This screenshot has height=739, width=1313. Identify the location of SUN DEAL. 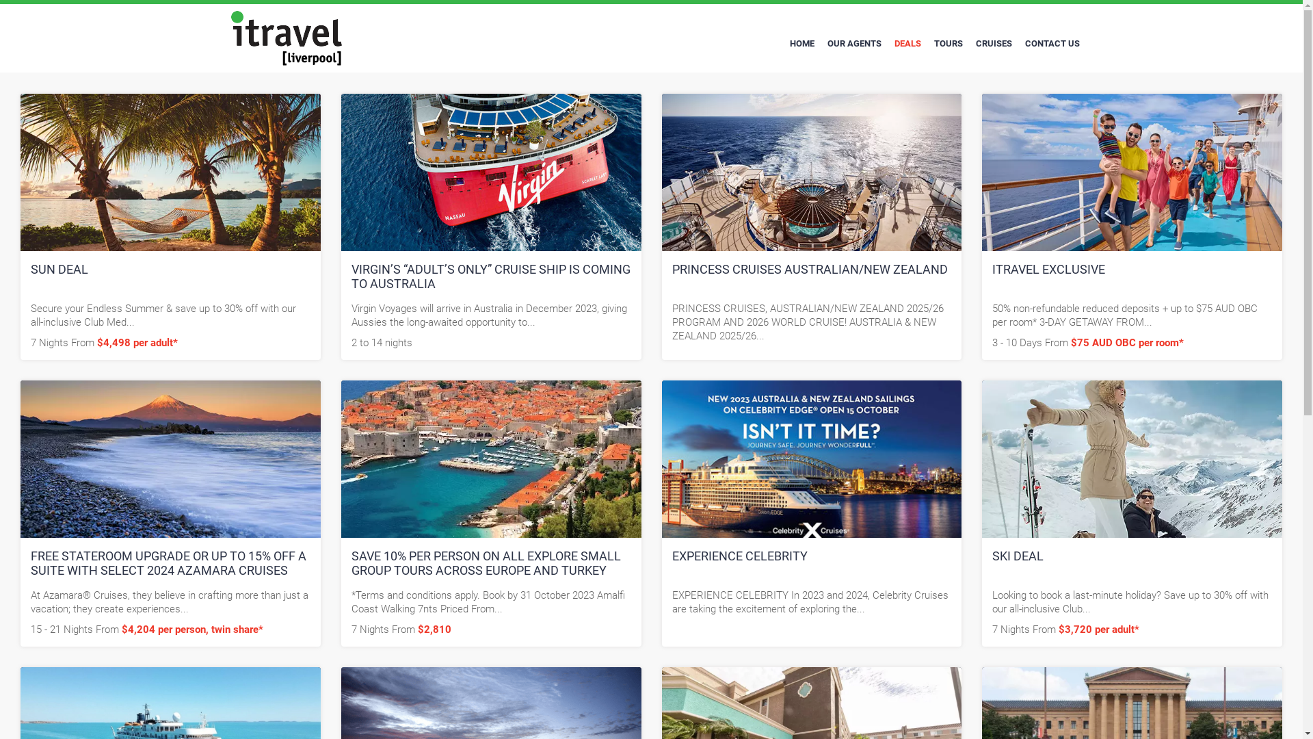
(59, 270).